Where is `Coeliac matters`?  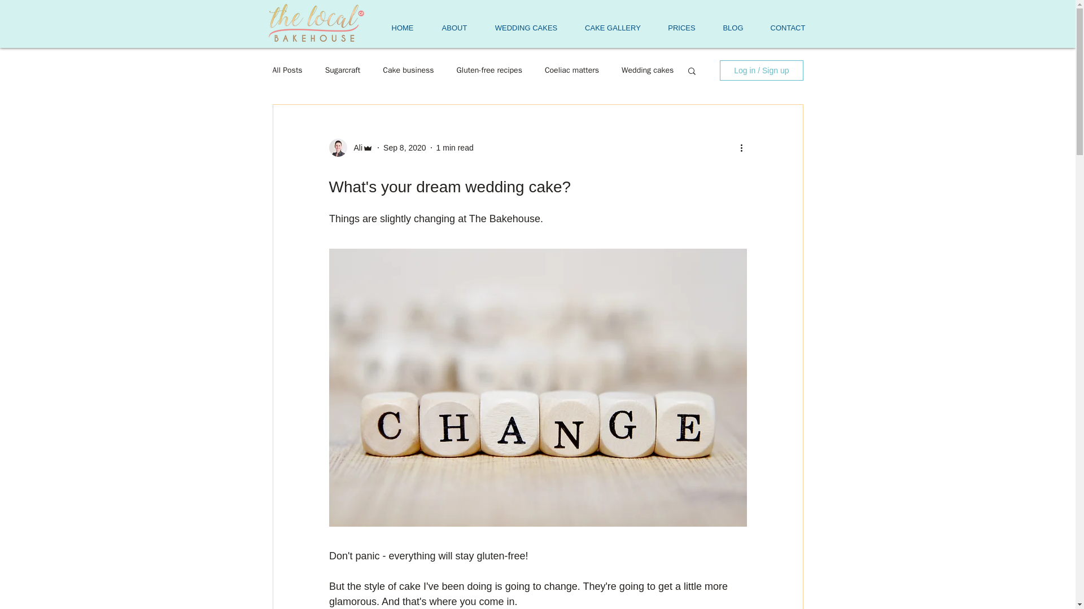
Coeliac matters is located at coordinates (572, 70).